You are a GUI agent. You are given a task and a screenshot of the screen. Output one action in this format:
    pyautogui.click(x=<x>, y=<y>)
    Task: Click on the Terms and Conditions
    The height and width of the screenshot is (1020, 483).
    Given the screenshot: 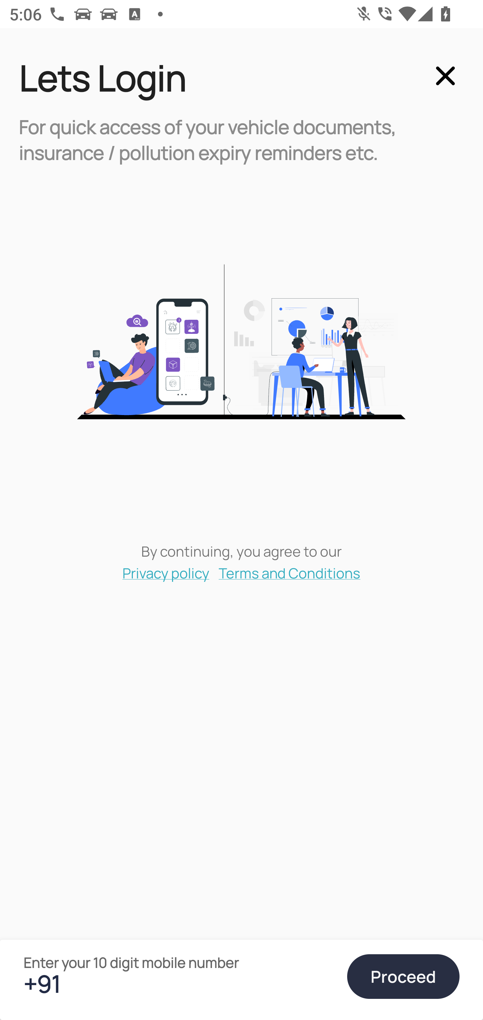 What is the action you would take?
    pyautogui.click(x=290, y=572)
    